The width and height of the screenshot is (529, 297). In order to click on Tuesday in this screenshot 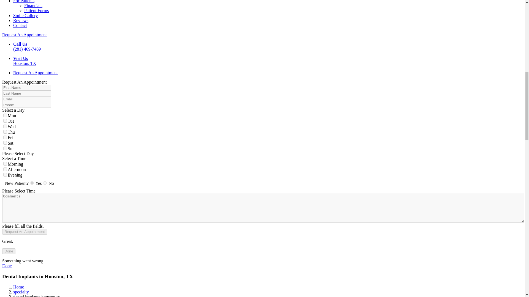, I will do `click(5, 121)`.